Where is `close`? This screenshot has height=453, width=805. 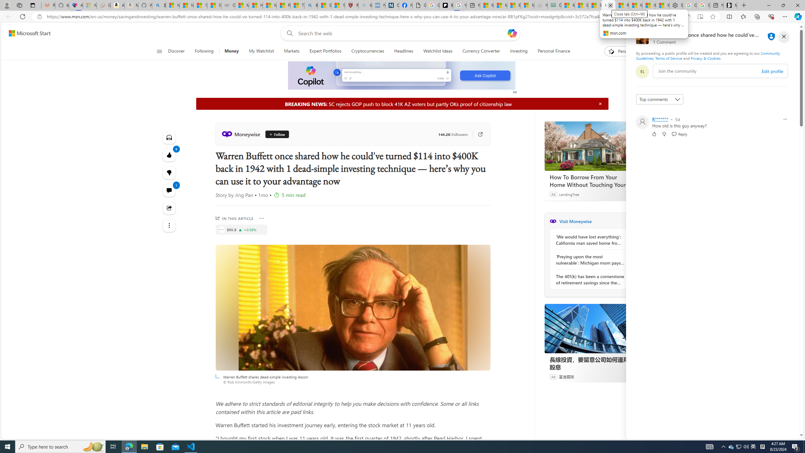
close is located at coordinates (784, 36).